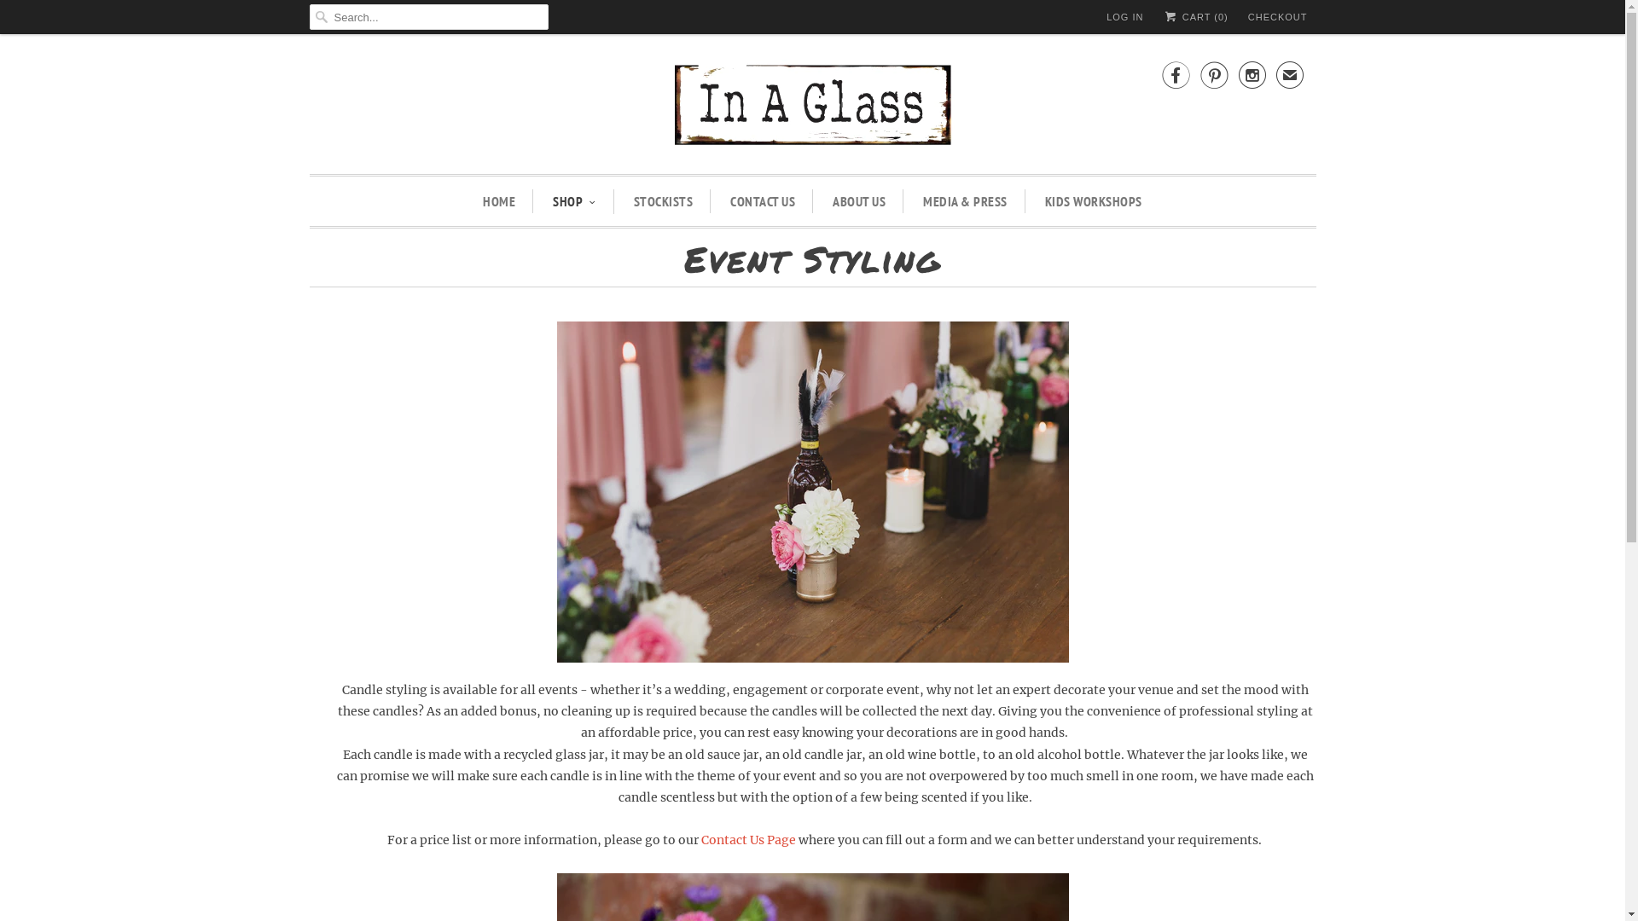 The image size is (1638, 921). What do you see at coordinates (966, 201) in the screenshot?
I see `MEDIA & PRESS` at bounding box center [966, 201].